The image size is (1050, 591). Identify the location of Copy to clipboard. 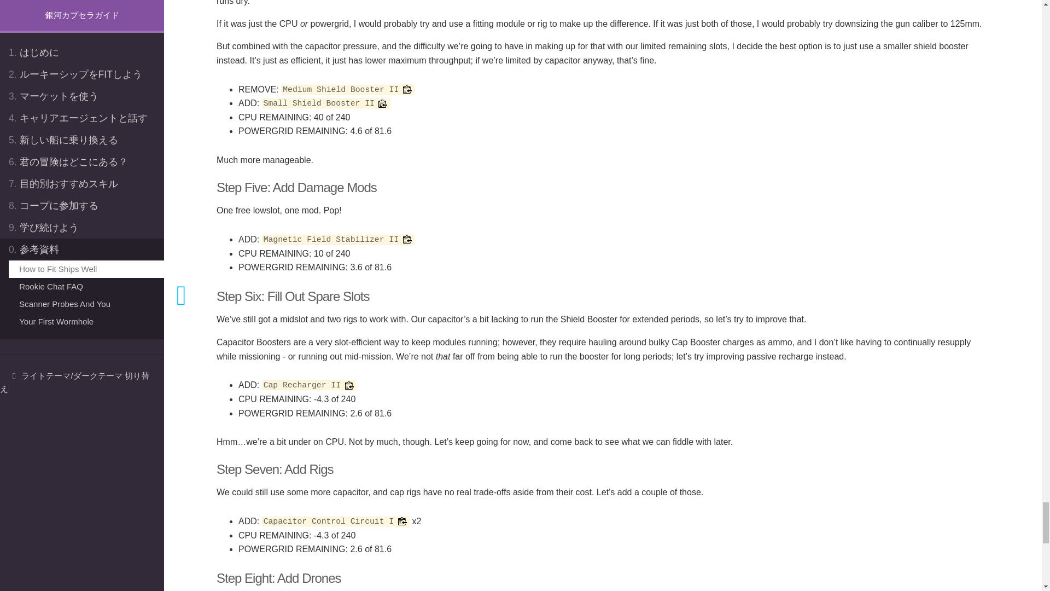
(349, 385).